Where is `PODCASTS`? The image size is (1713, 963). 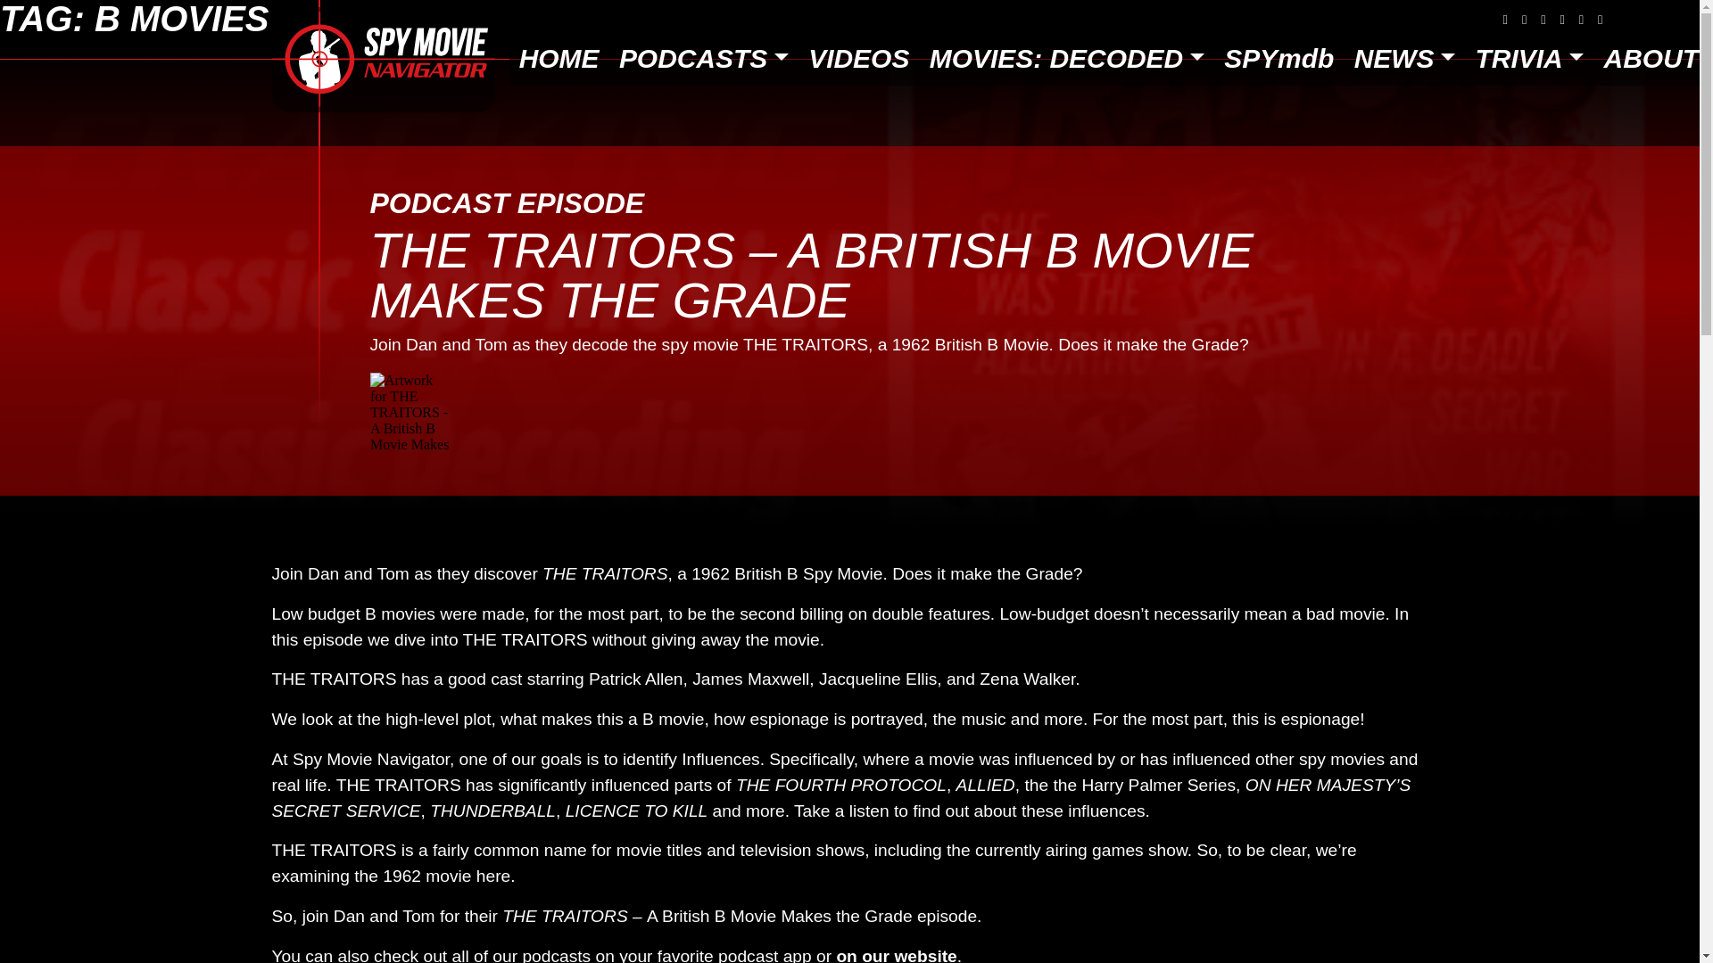 PODCASTS is located at coordinates (703, 59).